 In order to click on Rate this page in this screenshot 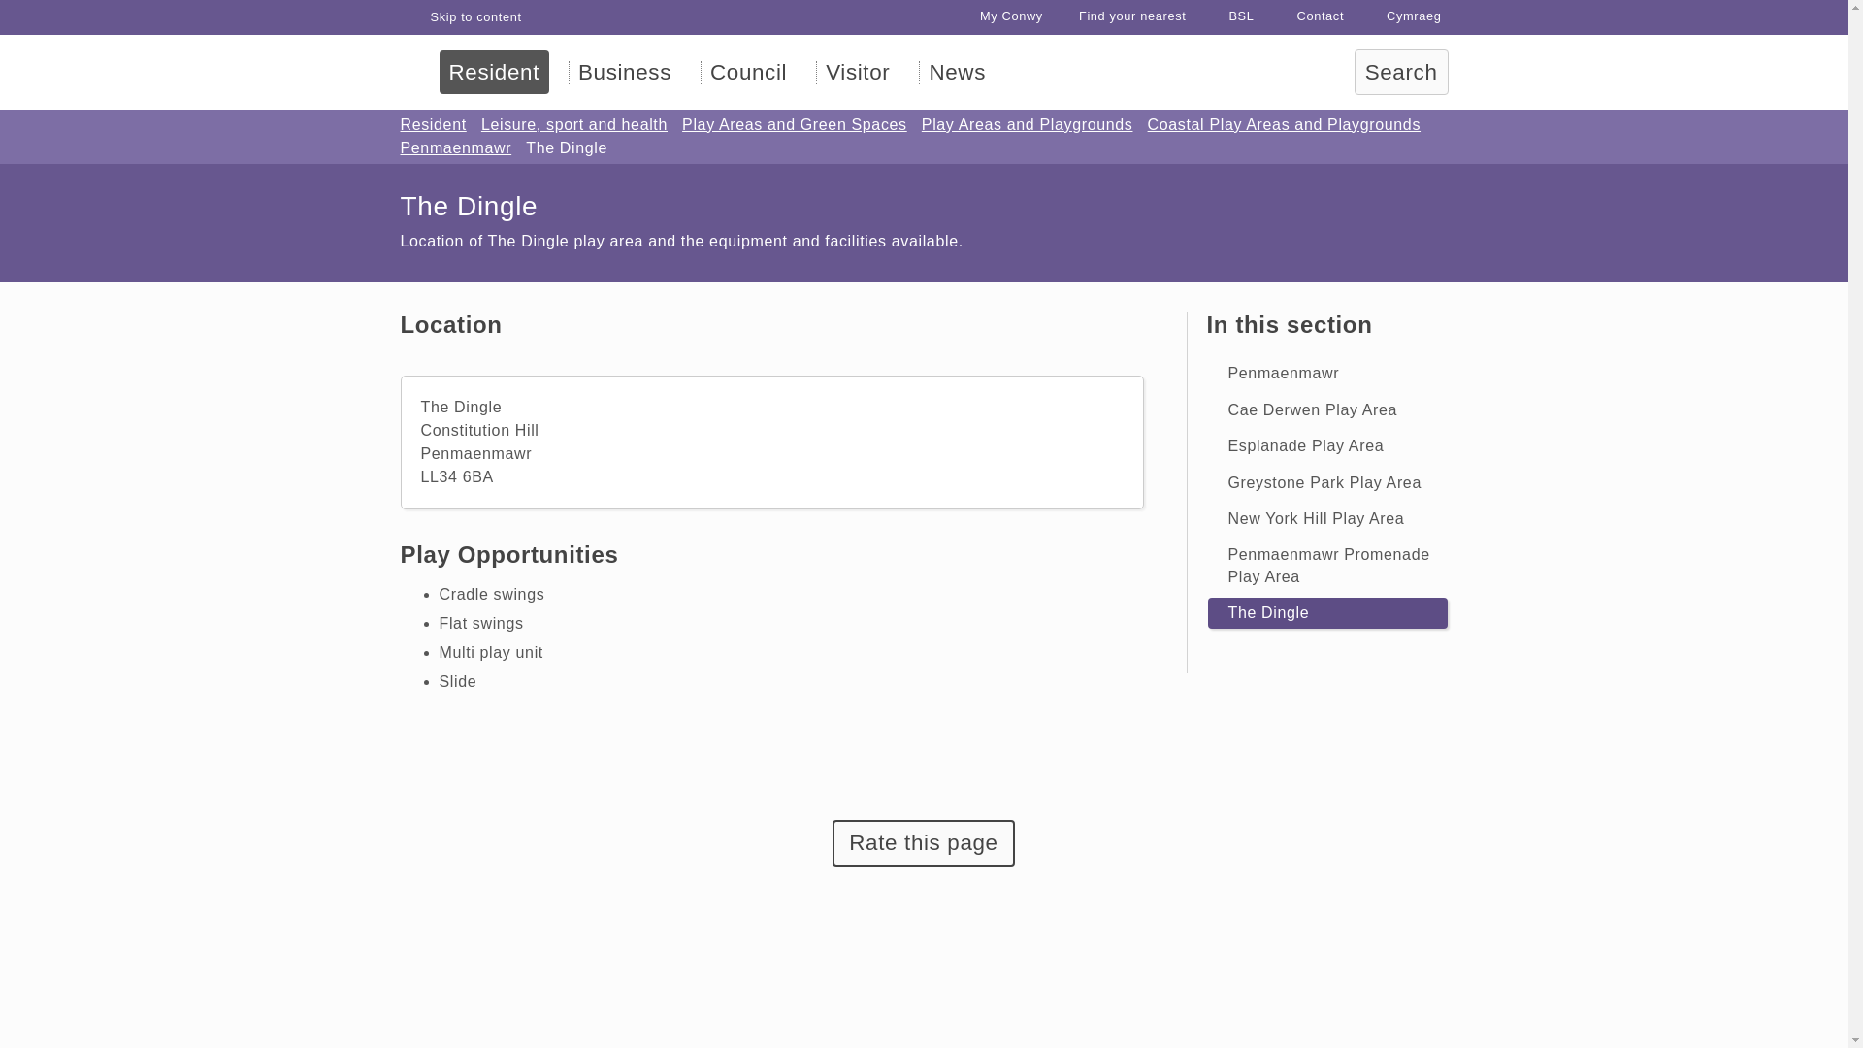, I will do `click(923, 842)`.